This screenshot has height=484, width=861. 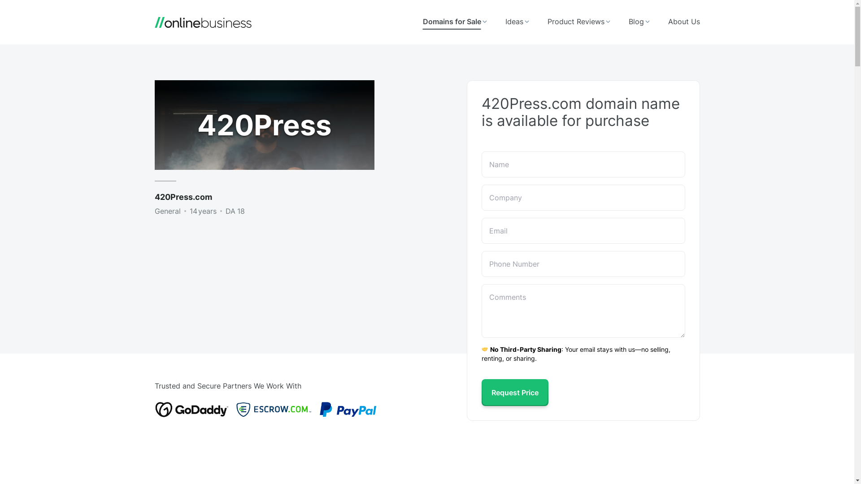 I want to click on Request Price, so click(x=515, y=393).